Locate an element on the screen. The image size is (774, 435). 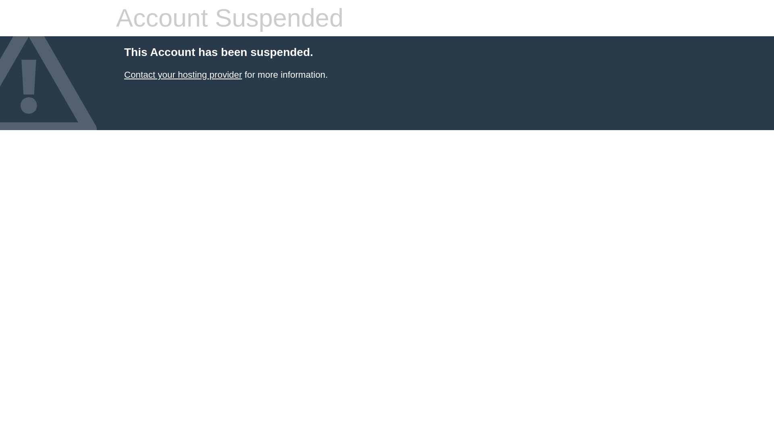
Contact your hosting provider is located at coordinates (183, 74).